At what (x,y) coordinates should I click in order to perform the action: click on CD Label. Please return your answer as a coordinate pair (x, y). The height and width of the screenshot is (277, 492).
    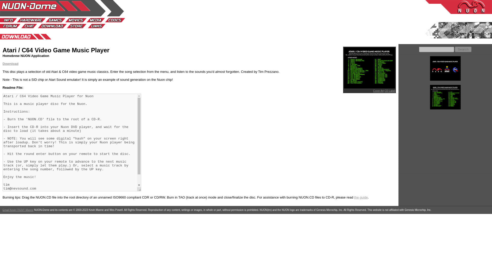
    Looking at the image, I should click on (389, 91).